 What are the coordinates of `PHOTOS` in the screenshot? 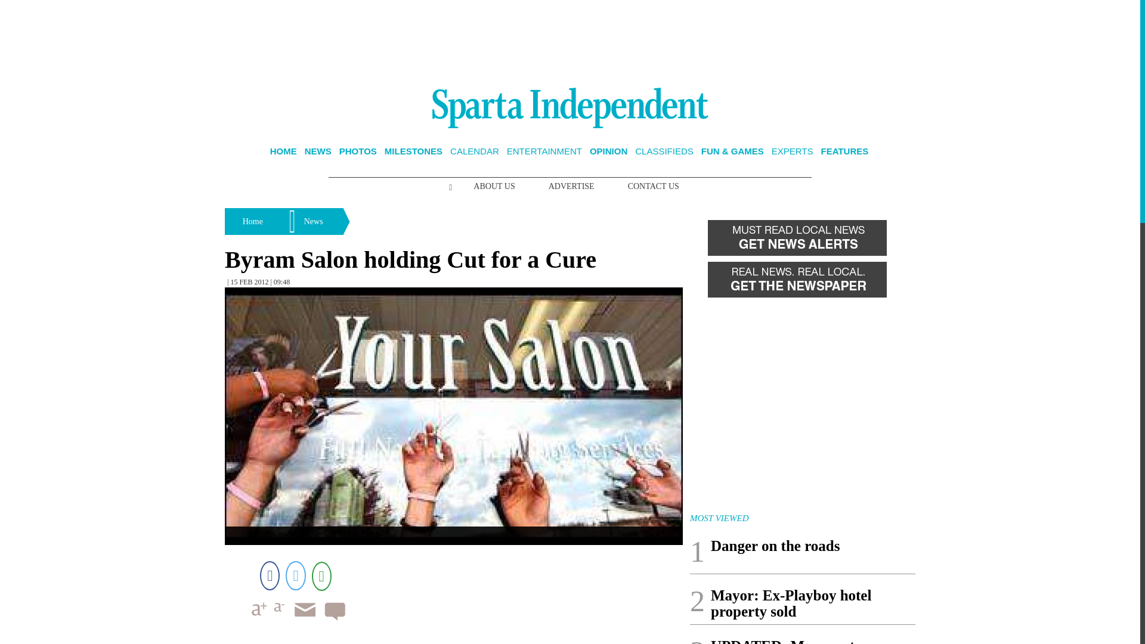 It's located at (358, 151).